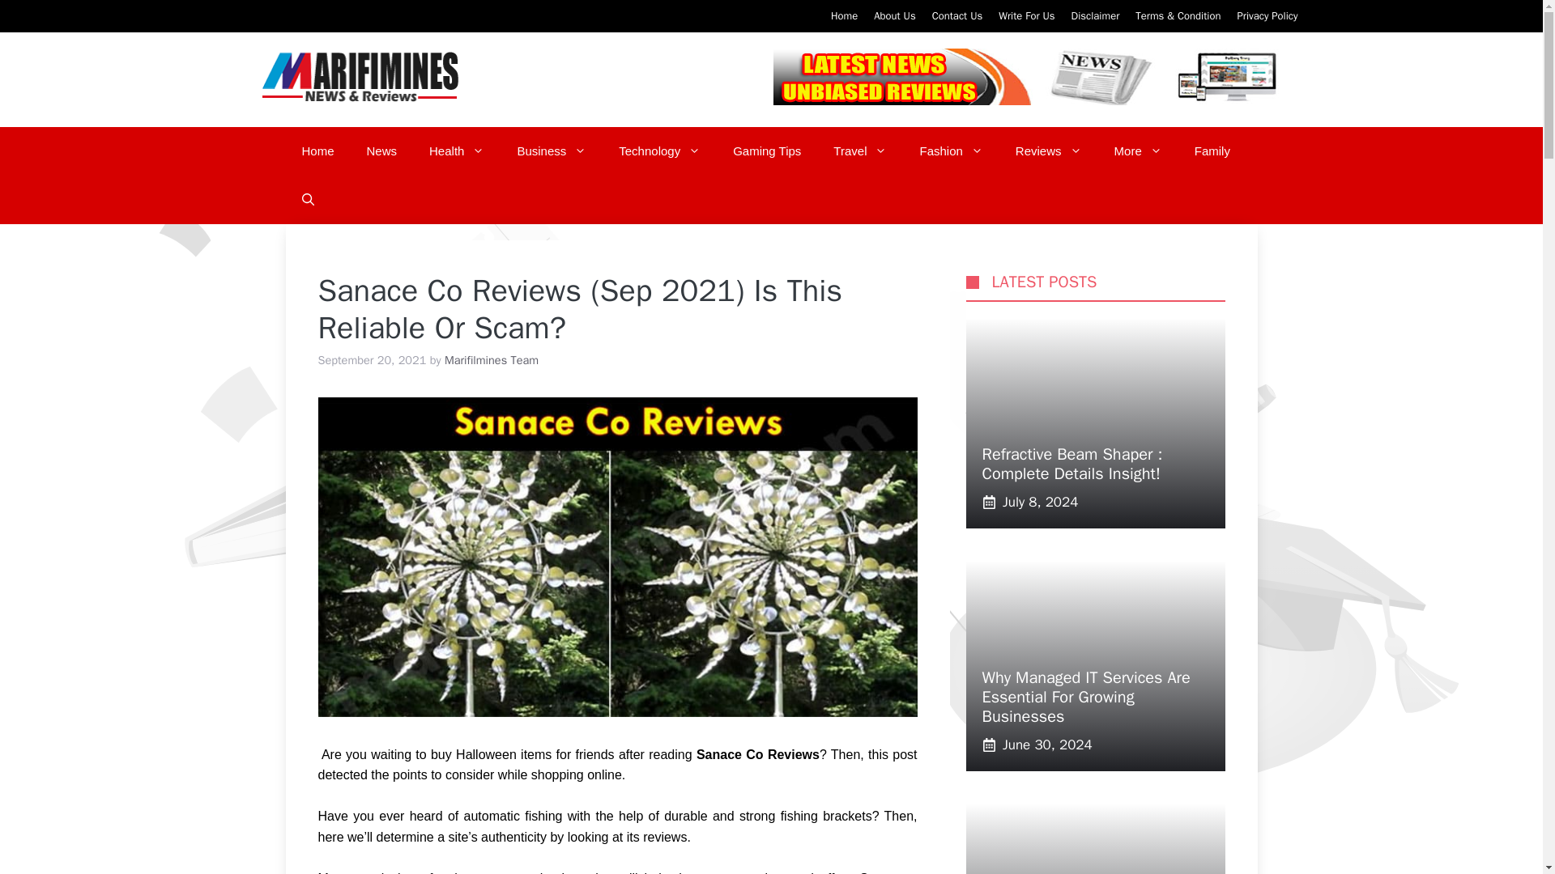 This screenshot has height=874, width=1555. I want to click on Business, so click(552, 151).